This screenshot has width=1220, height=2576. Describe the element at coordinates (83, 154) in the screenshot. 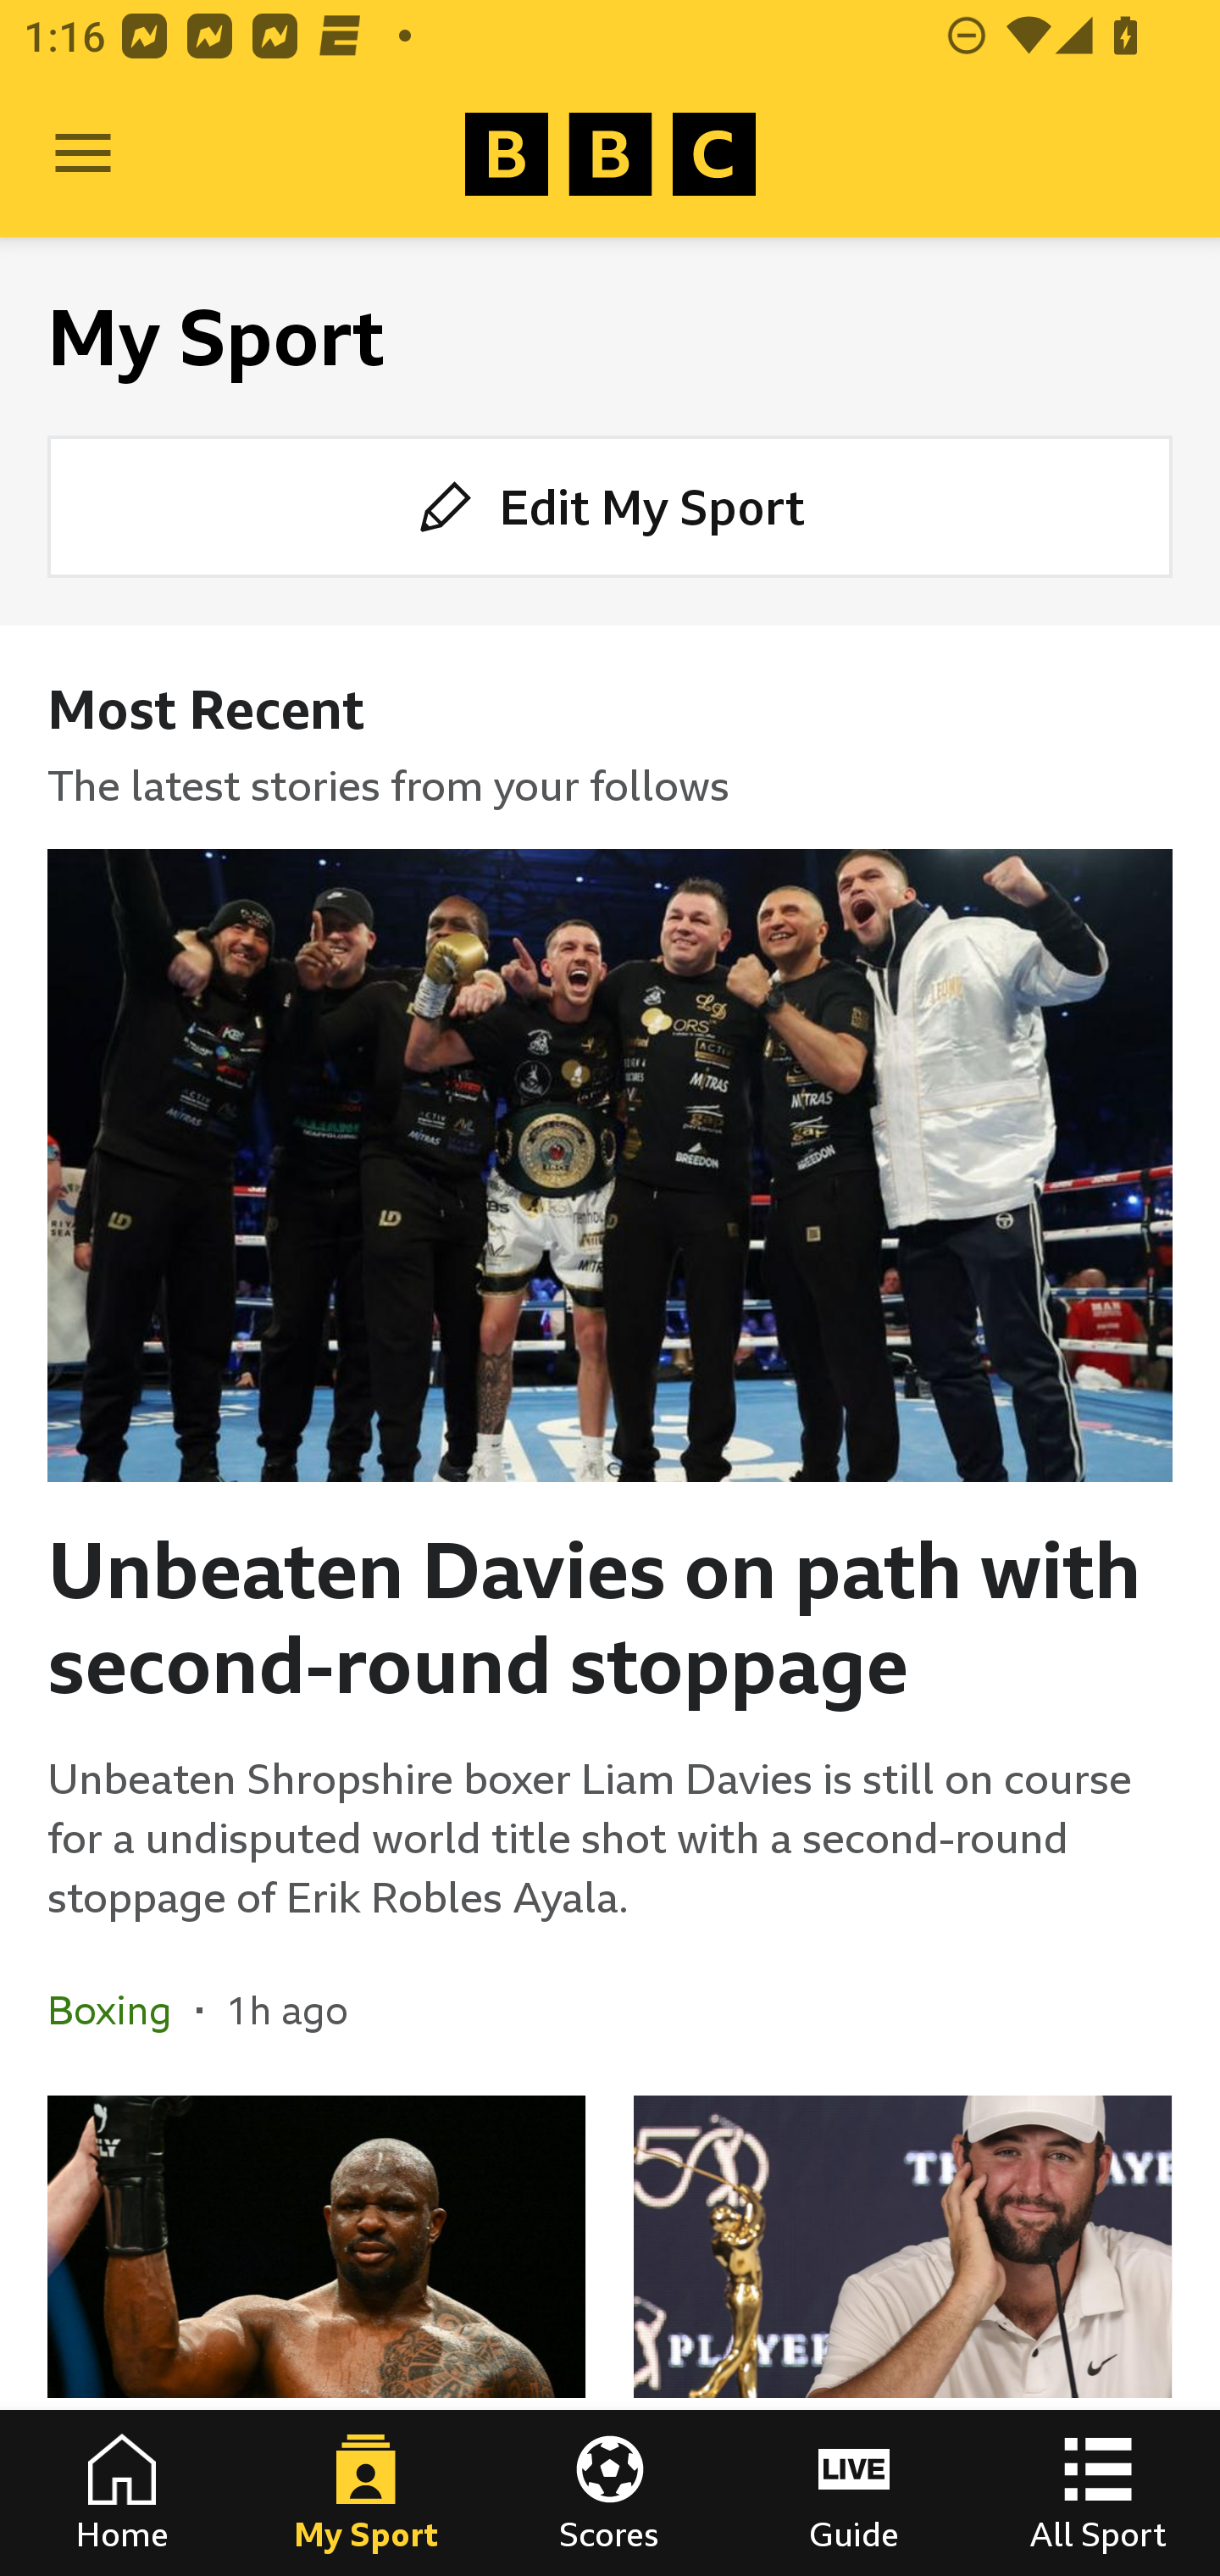

I see `Open Menu` at that location.